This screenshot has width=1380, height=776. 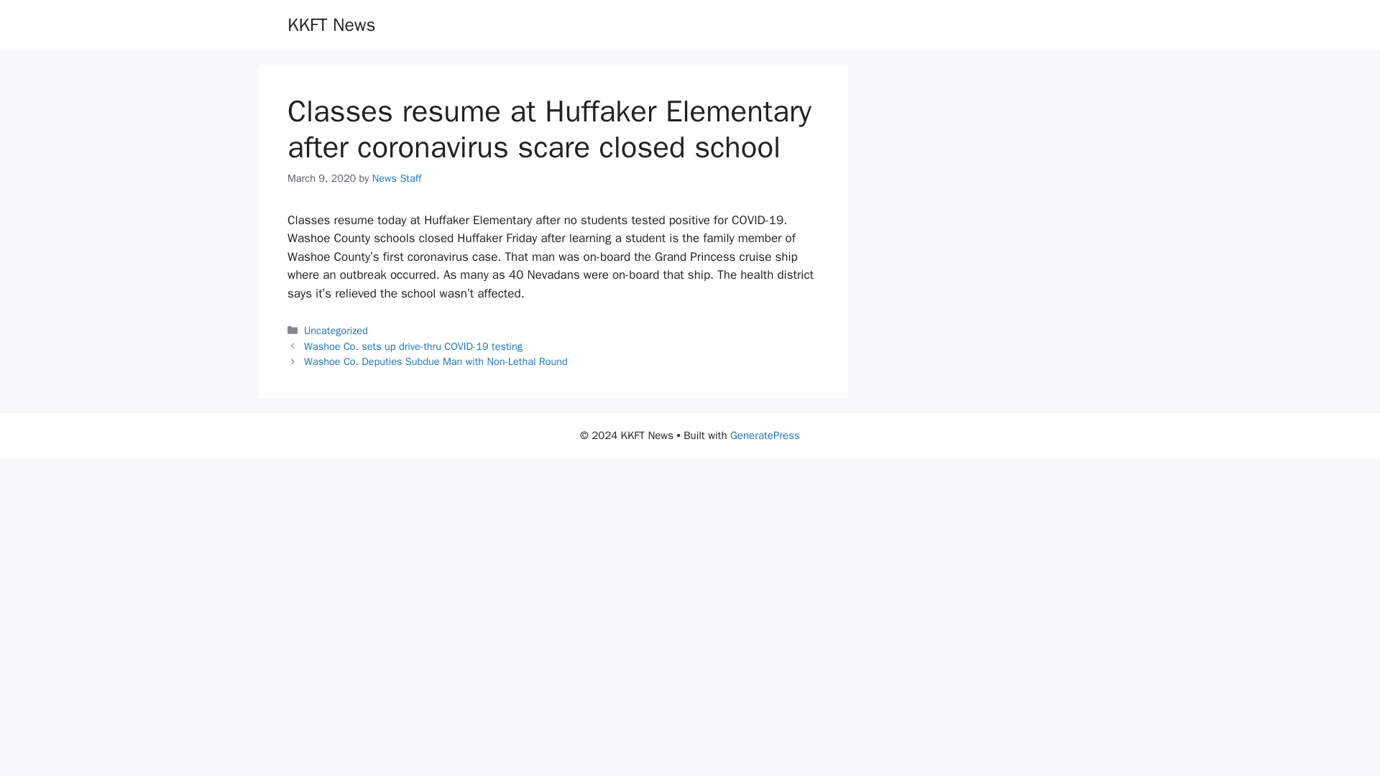 What do you see at coordinates (331, 24) in the screenshot?
I see `KKFT News` at bounding box center [331, 24].